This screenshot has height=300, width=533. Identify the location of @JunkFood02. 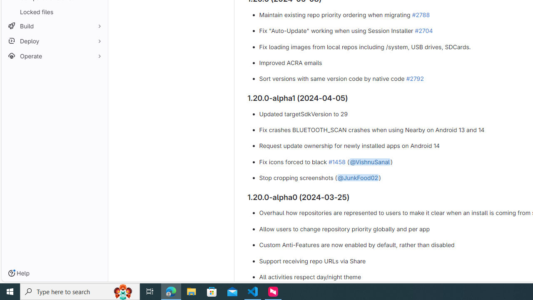
(358, 178).